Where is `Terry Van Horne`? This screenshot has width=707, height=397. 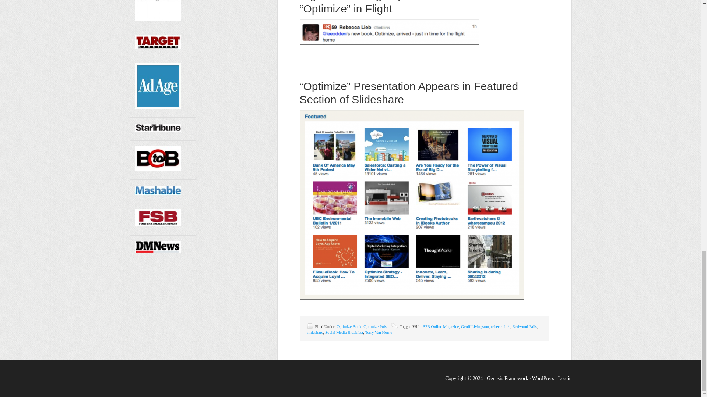 Terry Van Horne is located at coordinates (379, 332).